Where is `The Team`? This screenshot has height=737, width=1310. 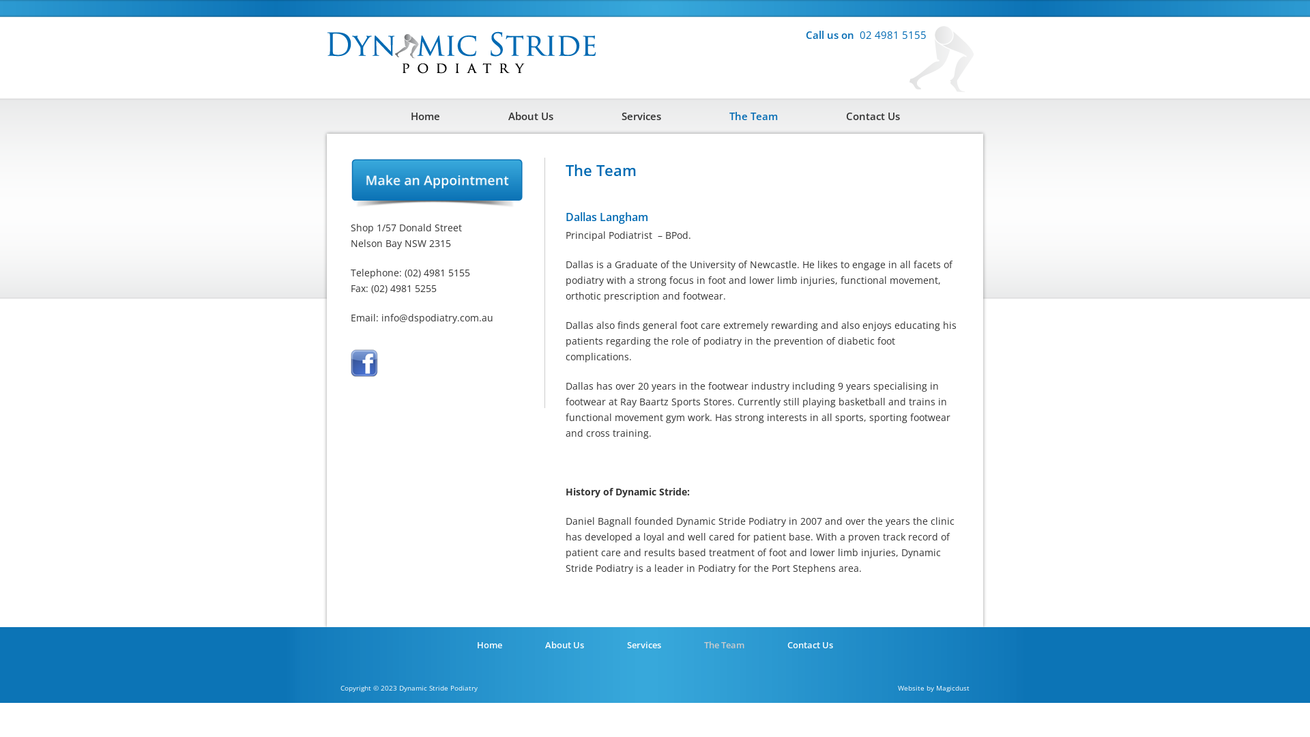
The Team is located at coordinates (753, 116).